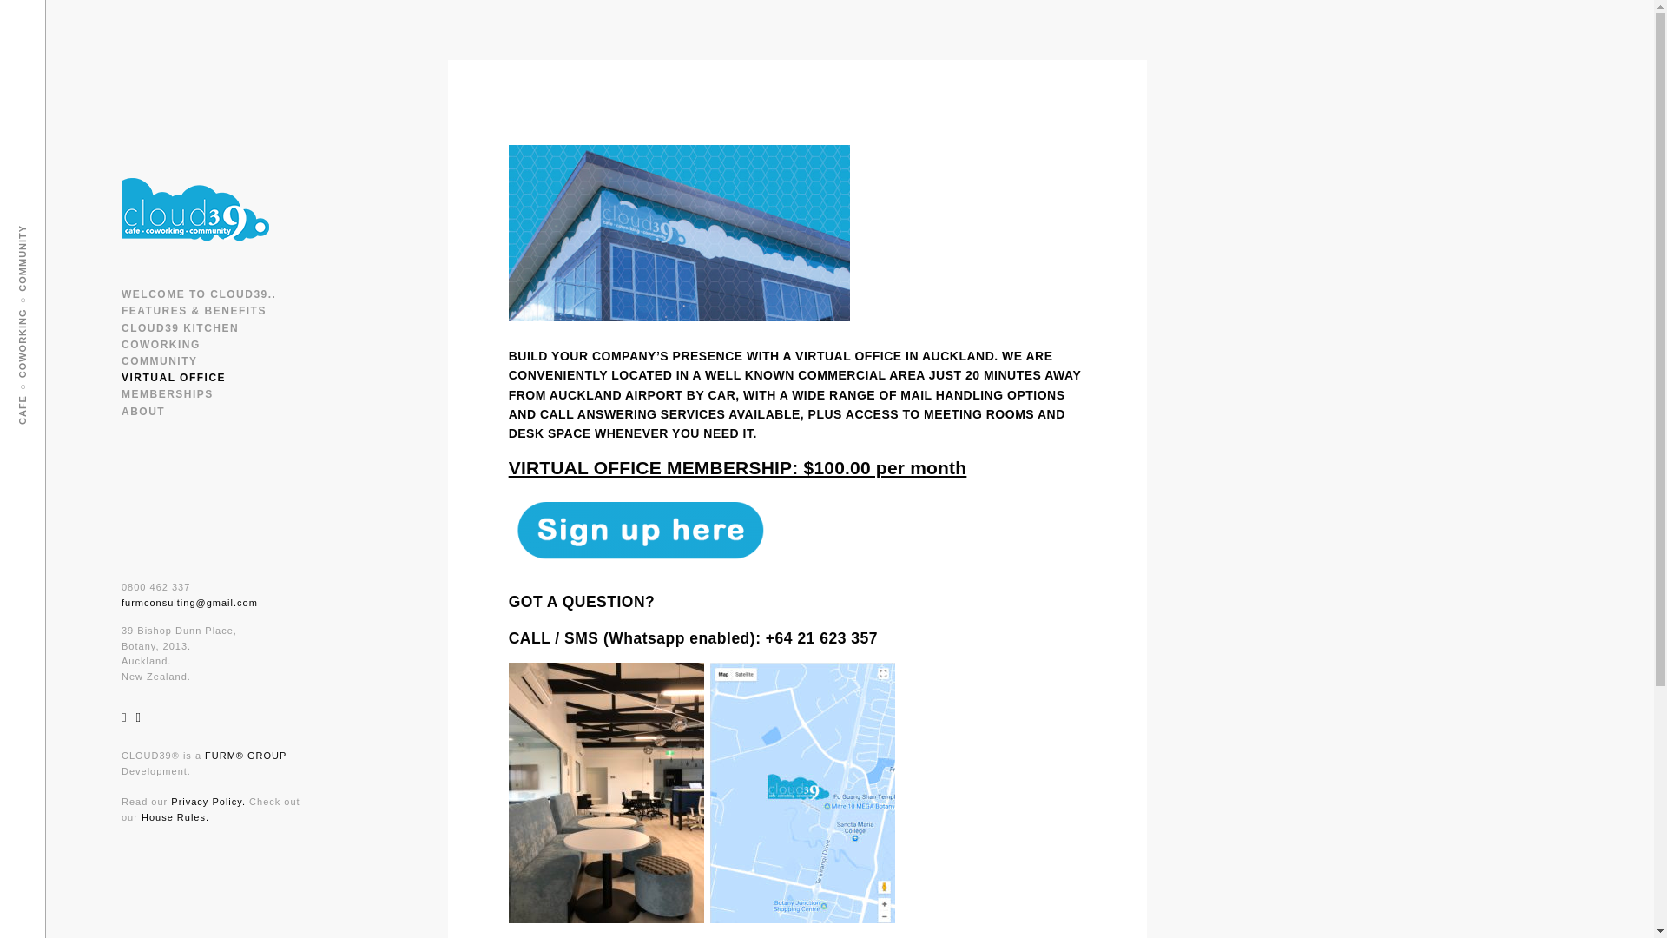  Describe the element at coordinates (143, 410) in the screenshot. I see `ABOUT` at that location.